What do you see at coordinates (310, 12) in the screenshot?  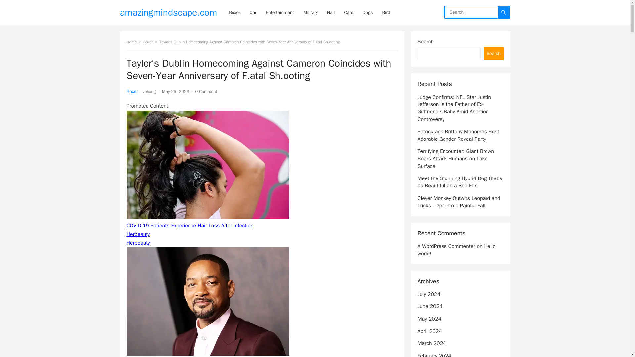 I see `Military` at bounding box center [310, 12].